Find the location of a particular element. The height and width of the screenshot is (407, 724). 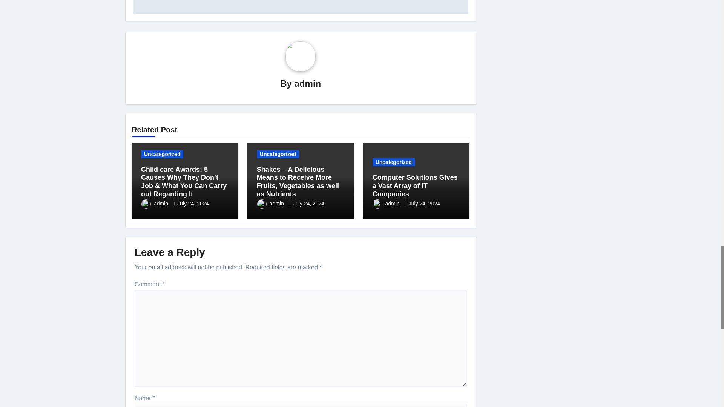

admin is located at coordinates (155, 203).